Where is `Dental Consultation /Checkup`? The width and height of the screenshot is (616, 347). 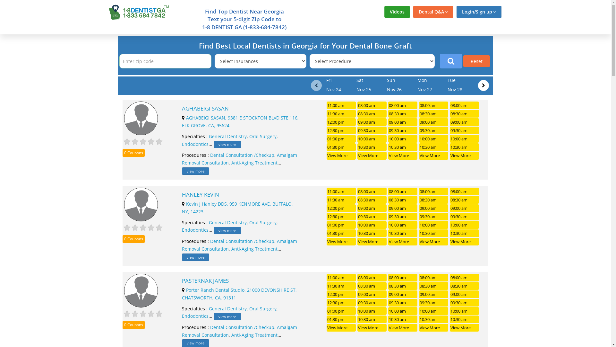 Dental Consultation /Checkup is located at coordinates (242, 155).